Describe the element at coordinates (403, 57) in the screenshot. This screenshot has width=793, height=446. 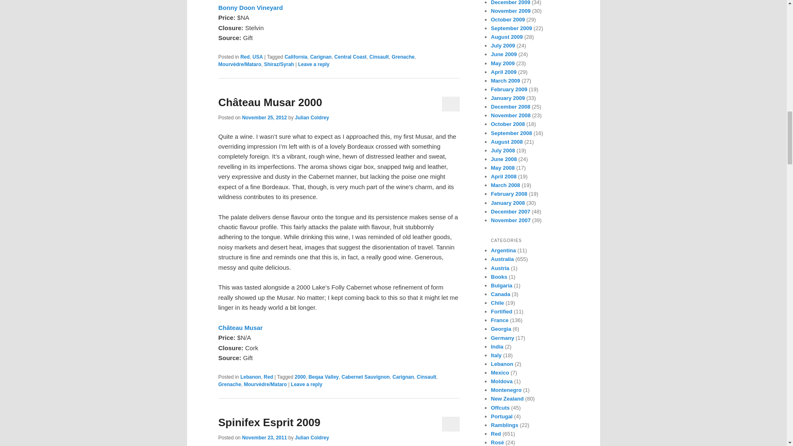
I see `Grenache` at that location.